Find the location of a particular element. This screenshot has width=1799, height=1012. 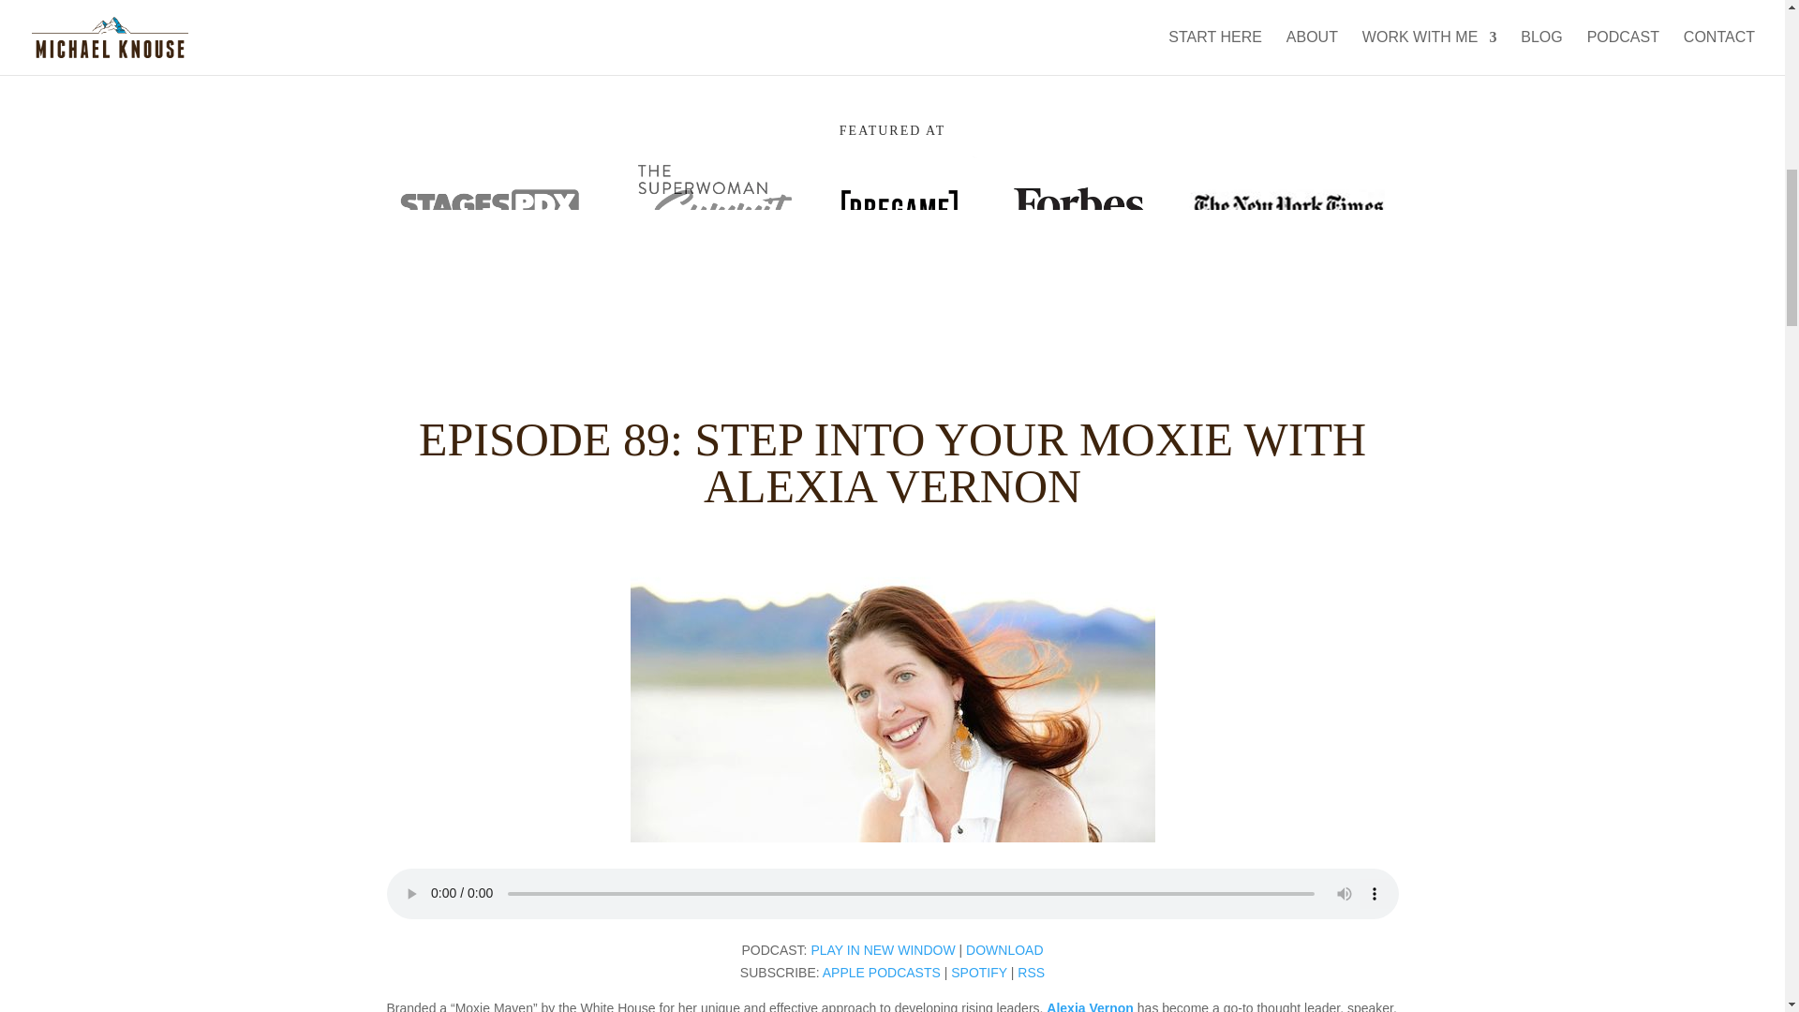

Download is located at coordinates (1004, 949).